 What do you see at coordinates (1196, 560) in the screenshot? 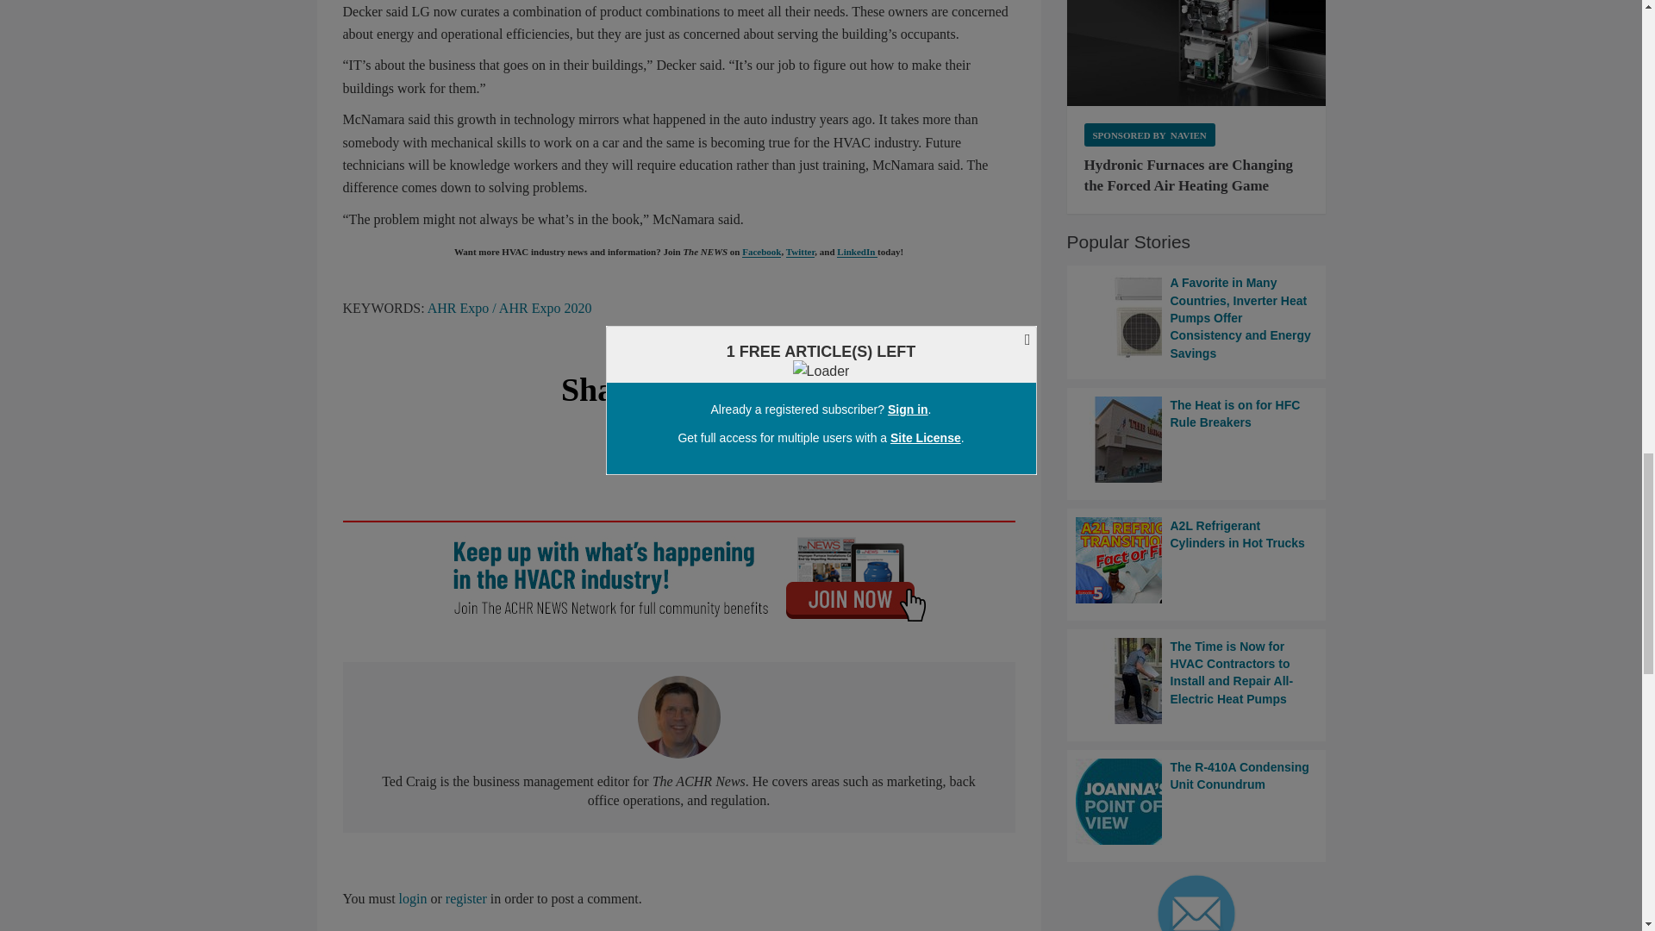
I see `A2L Refrigerant Cylinders in Hot Trucks` at bounding box center [1196, 560].